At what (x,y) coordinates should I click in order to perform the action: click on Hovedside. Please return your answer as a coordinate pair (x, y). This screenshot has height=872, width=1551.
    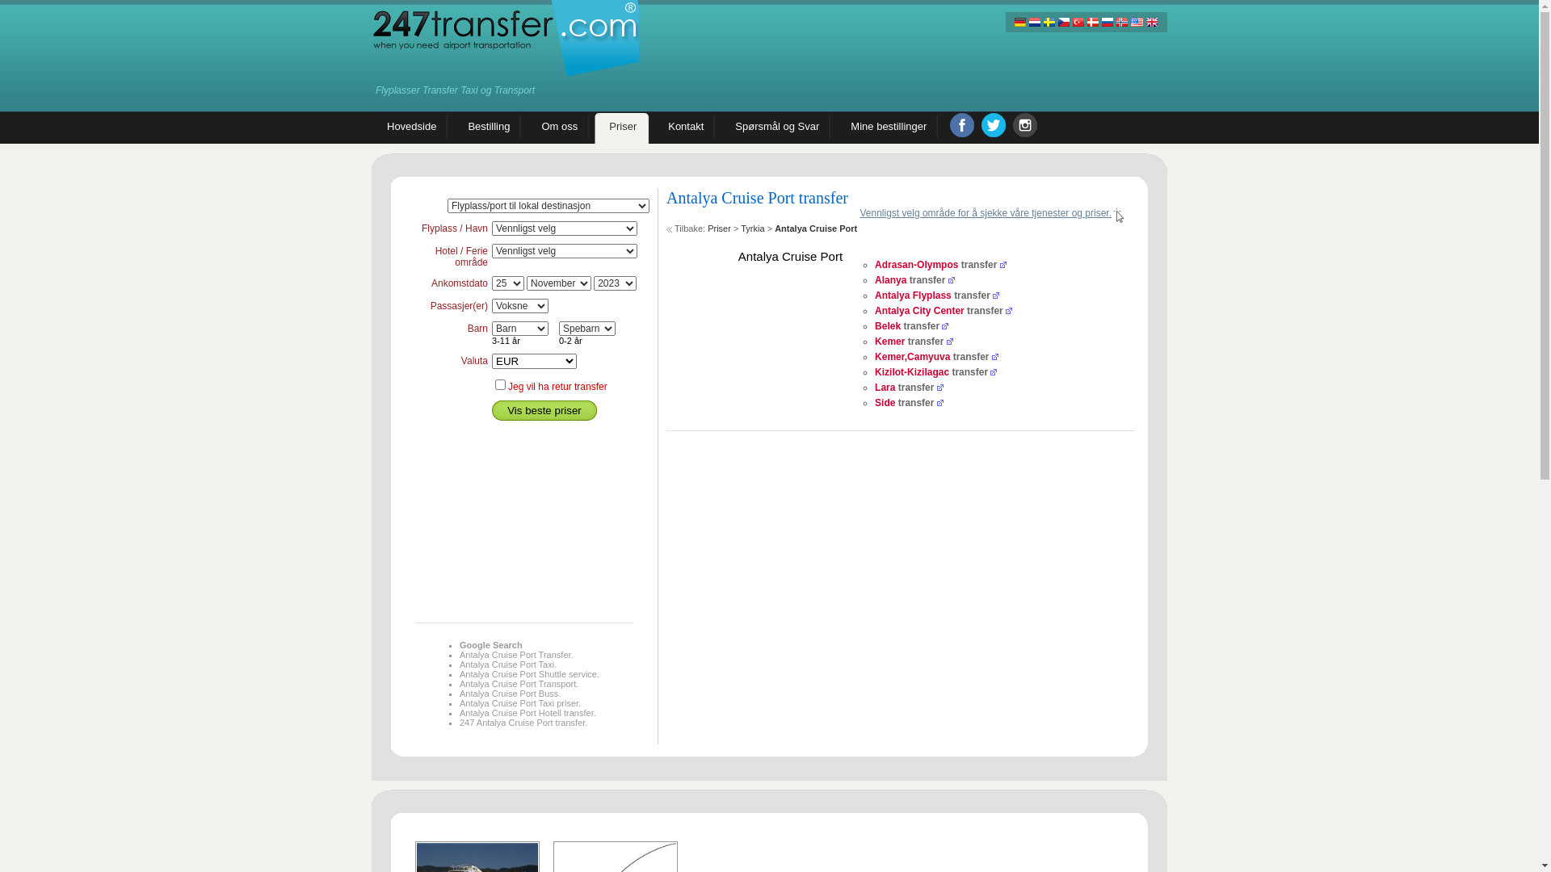
    Looking at the image, I should click on (412, 128).